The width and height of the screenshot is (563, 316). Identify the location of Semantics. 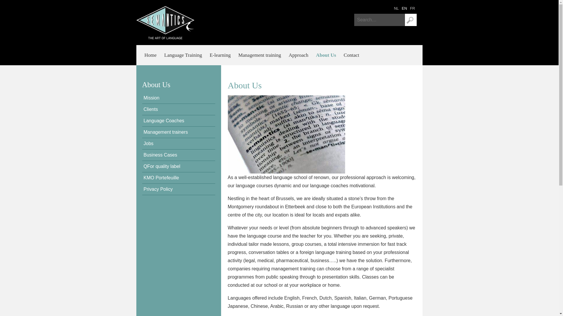
(165, 23).